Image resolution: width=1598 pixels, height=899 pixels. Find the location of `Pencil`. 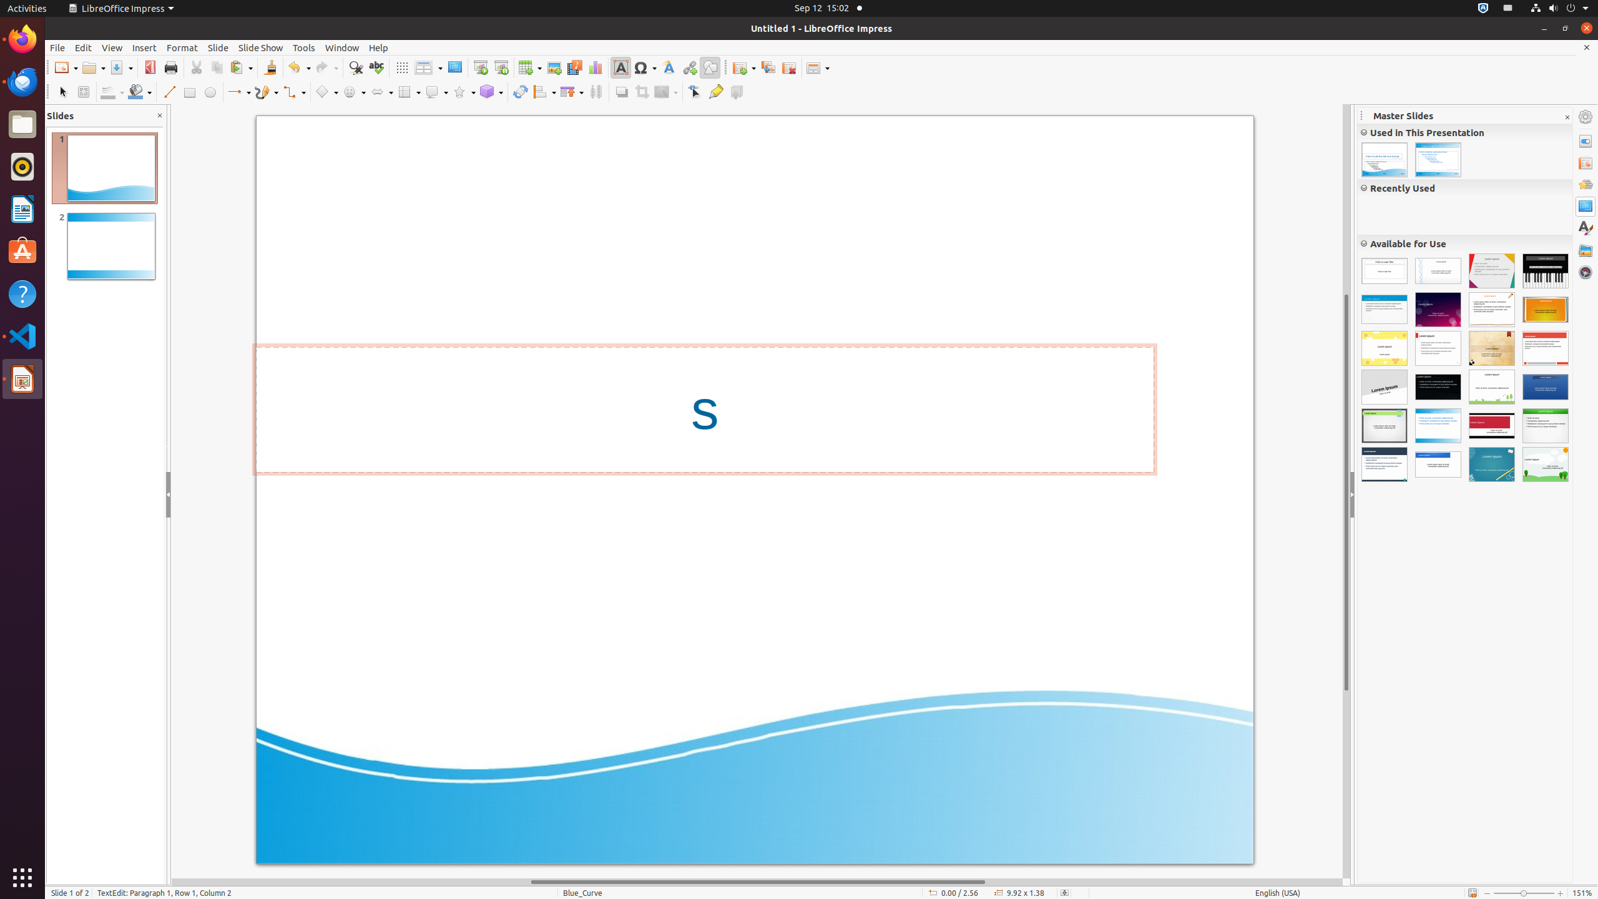

Pencil is located at coordinates (1492, 310).